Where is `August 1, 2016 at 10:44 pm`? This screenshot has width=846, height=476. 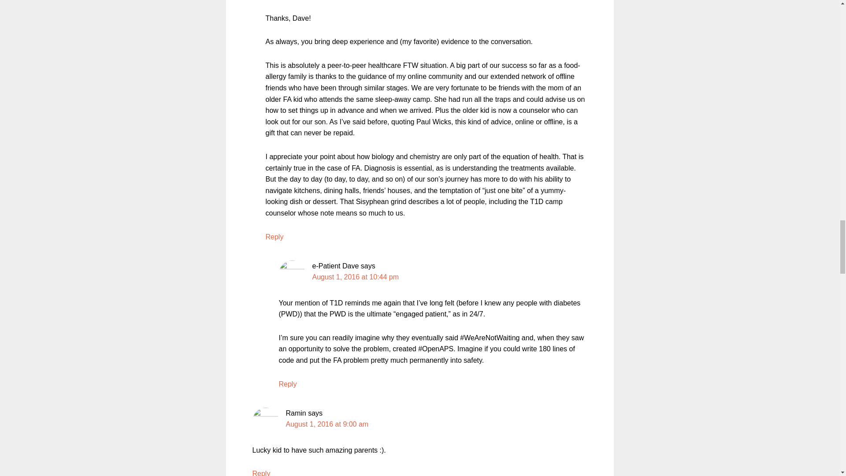
August 1, 2016 at 10:44 pm is located at coordinates (355, 277).